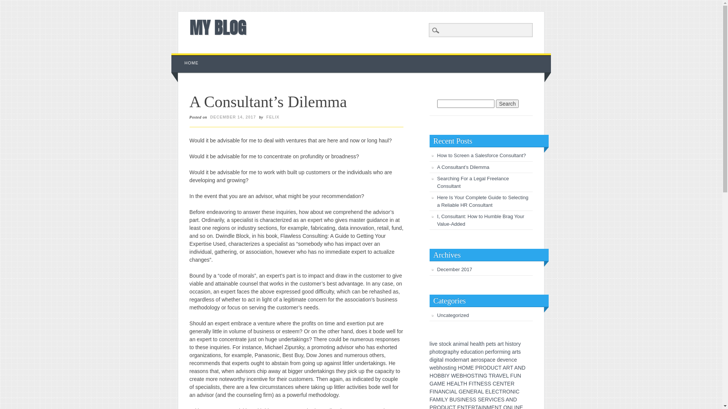 This screenshot has height=409, width=728. I want to click on a, so click(449, 352).